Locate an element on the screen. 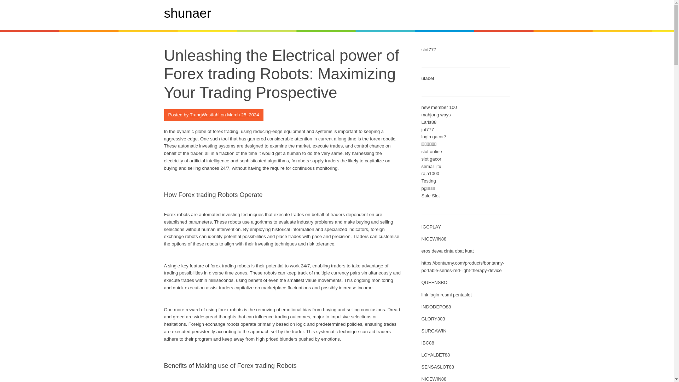 The height and width of the screenshot is (382, 679). slot777 is located at coordinates (429, 50).